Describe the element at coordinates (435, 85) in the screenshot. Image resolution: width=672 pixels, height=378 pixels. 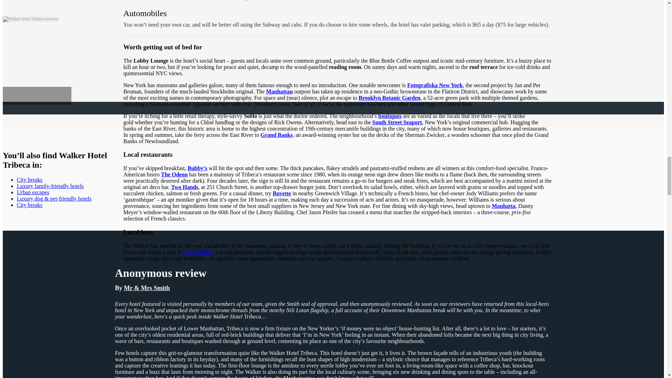
I see `Fotografiska New York` at that location.